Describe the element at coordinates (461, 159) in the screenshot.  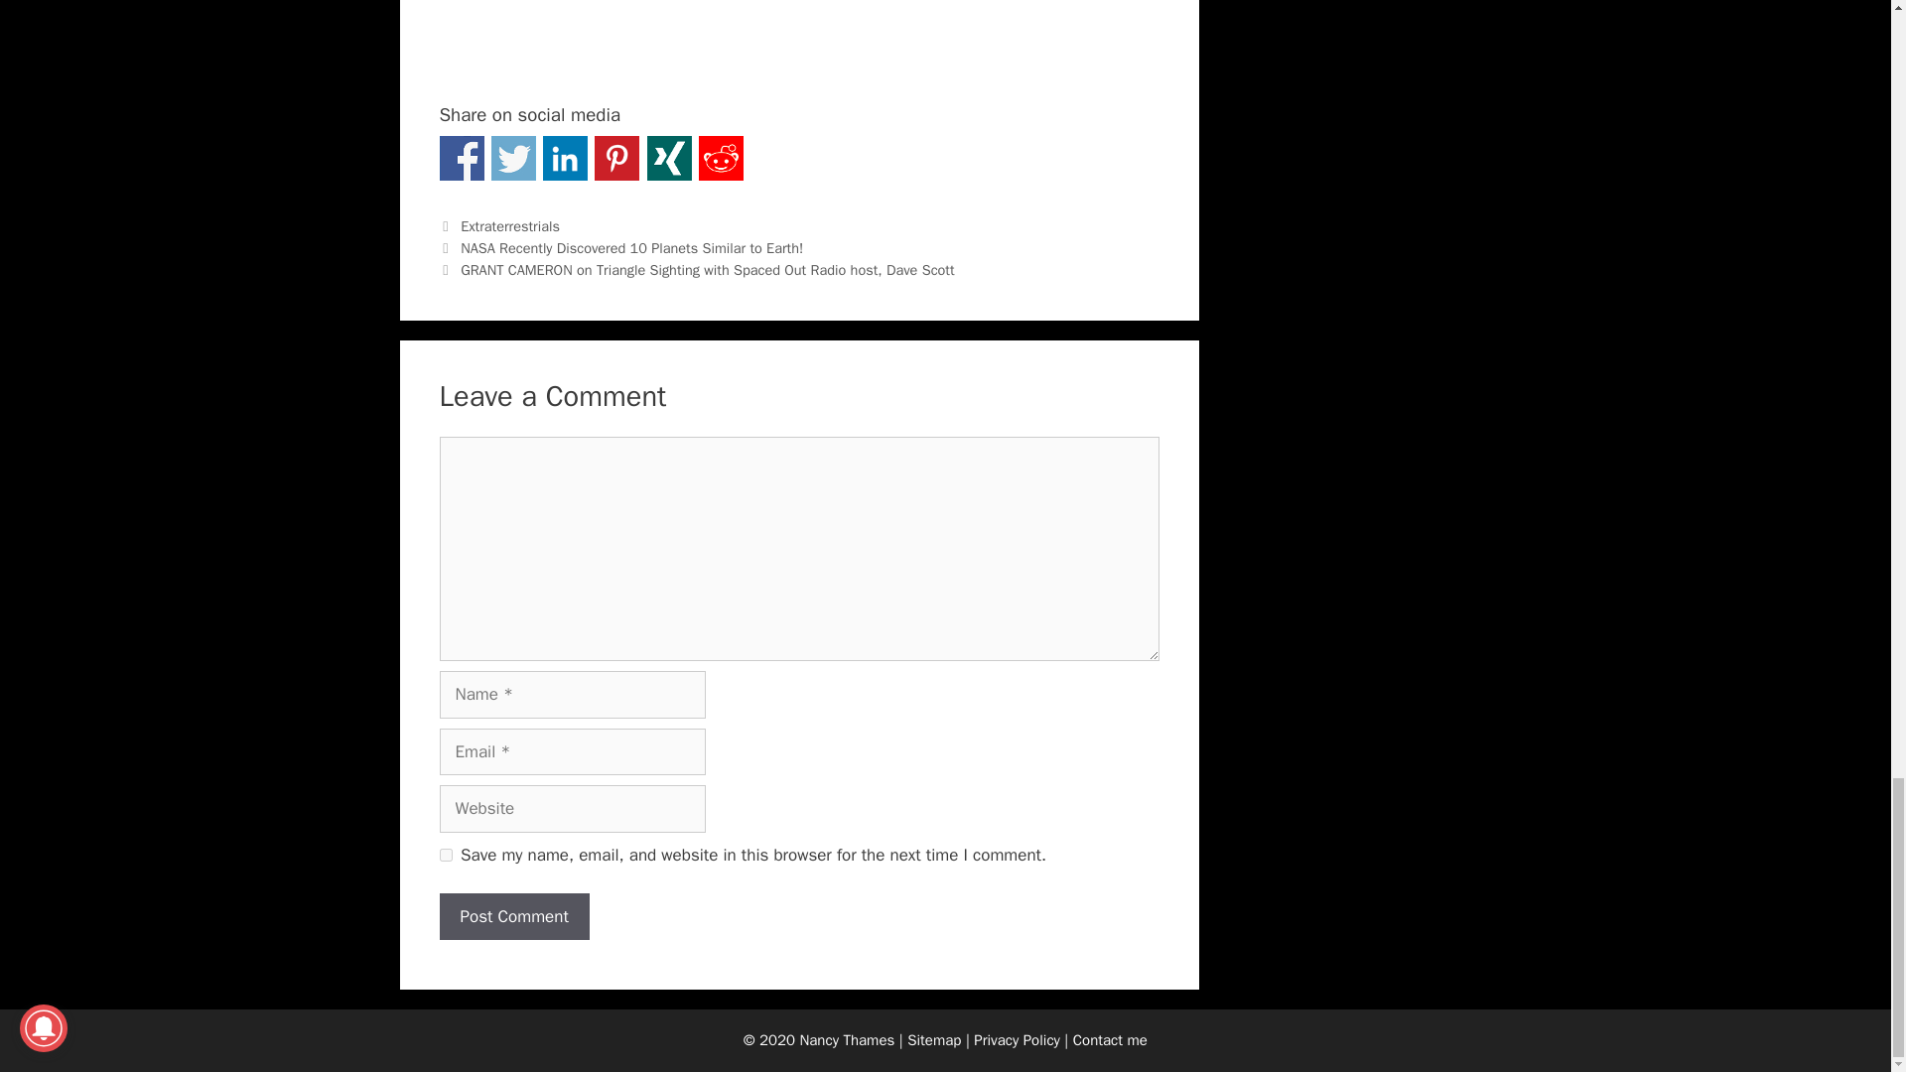
I see `Share on Facebook` at that location.